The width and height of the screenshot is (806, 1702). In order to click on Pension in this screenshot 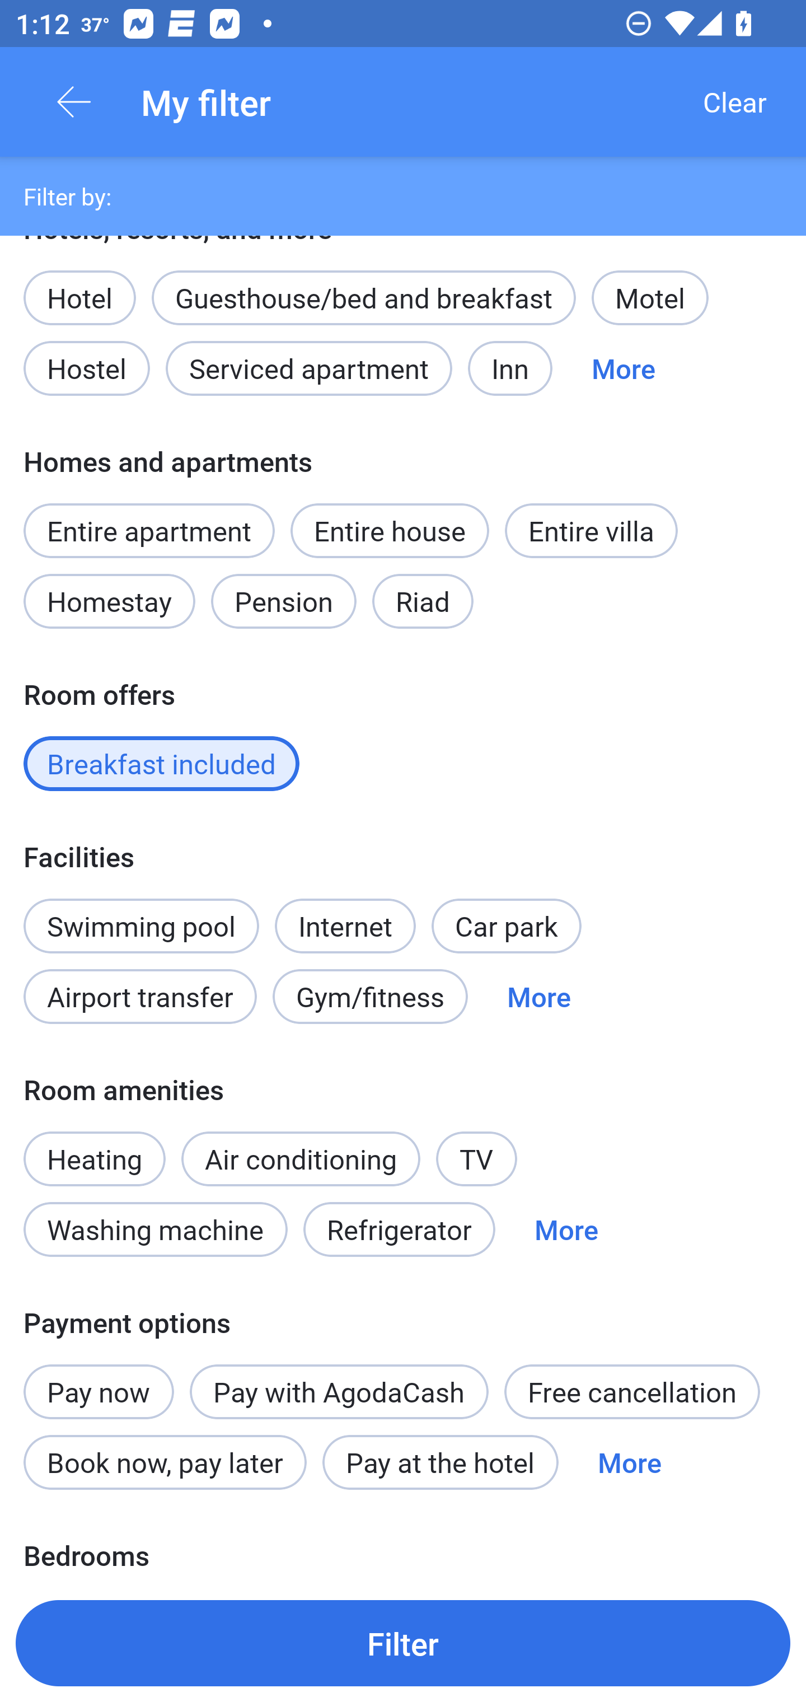, I will do `click(283, 601)`.